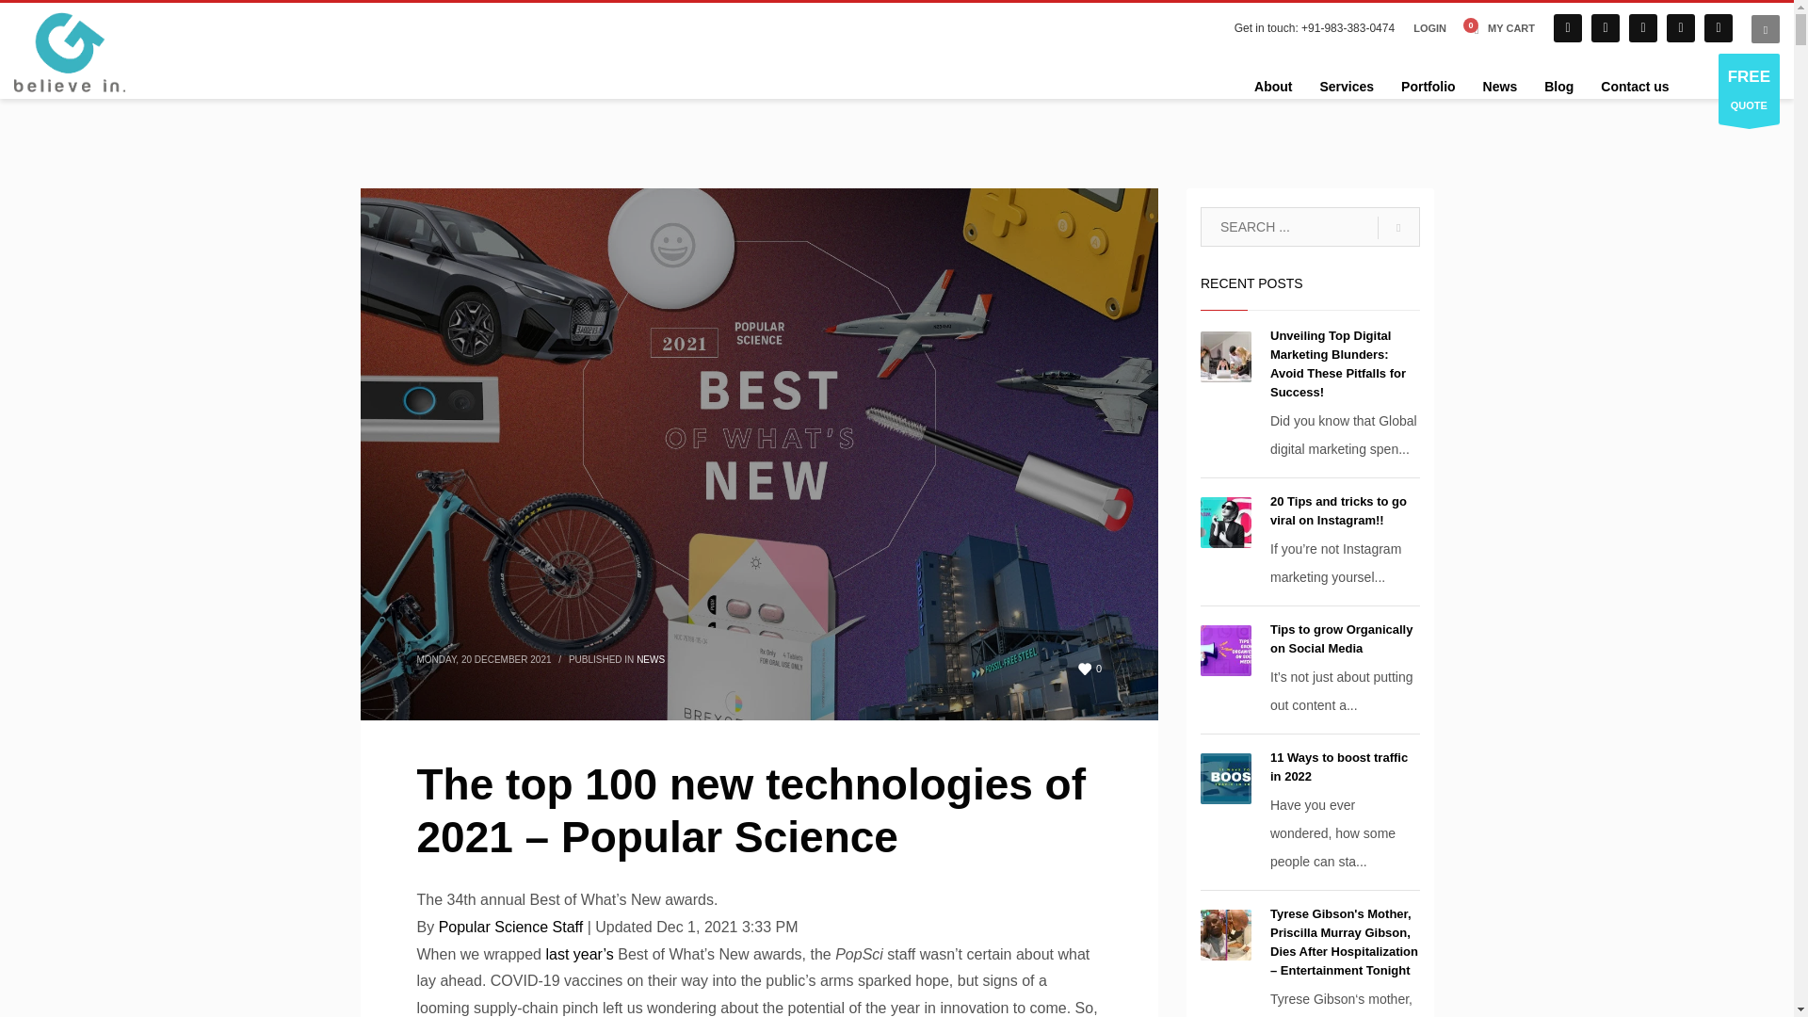  What do you see at coordinates (1559, 86) in the screenshot?
I see `Blog` at bounding box center [1559, 86].